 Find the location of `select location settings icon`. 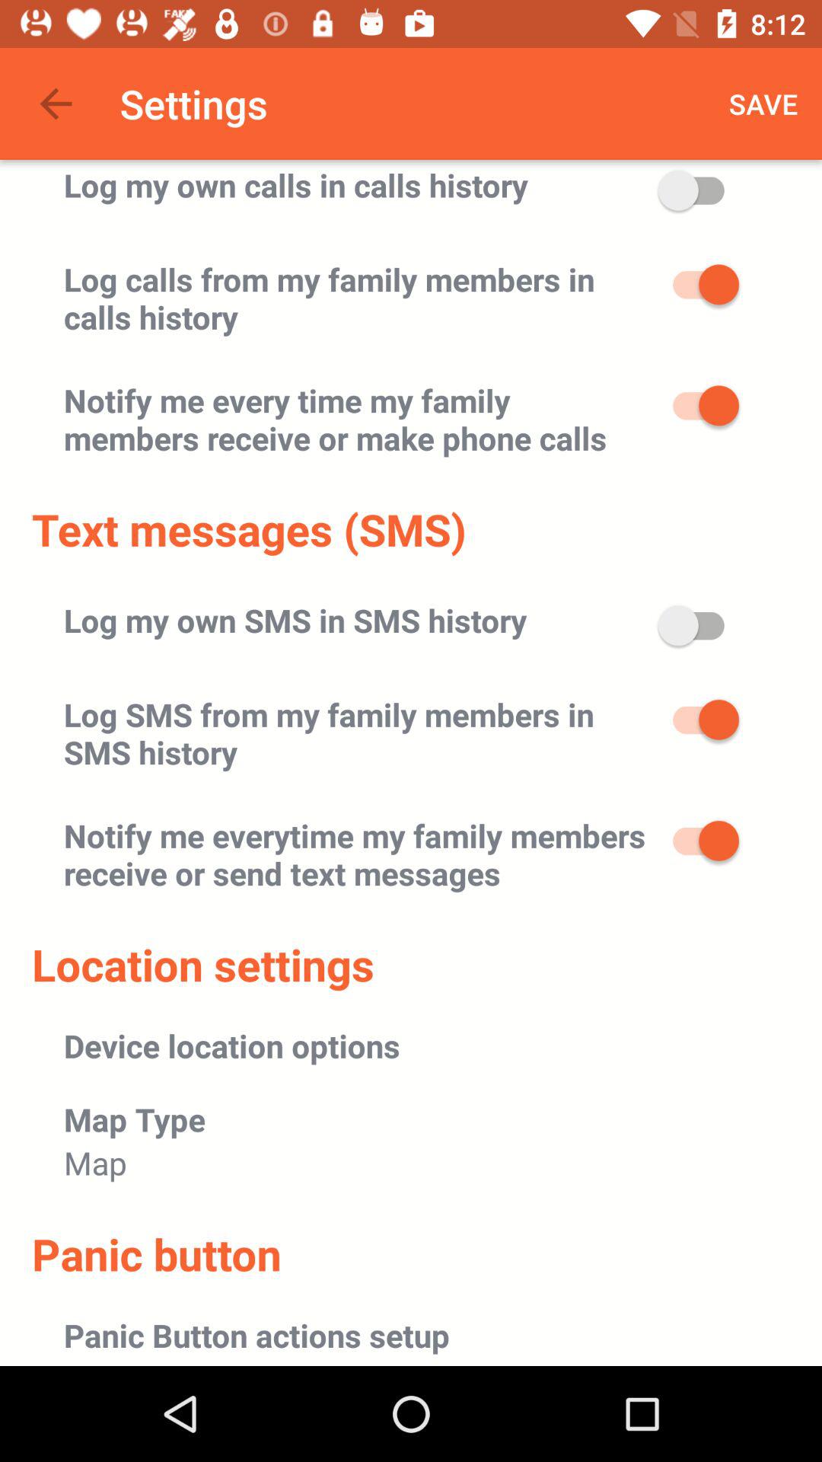

select location settings icon is located at coordinates (203, 964).